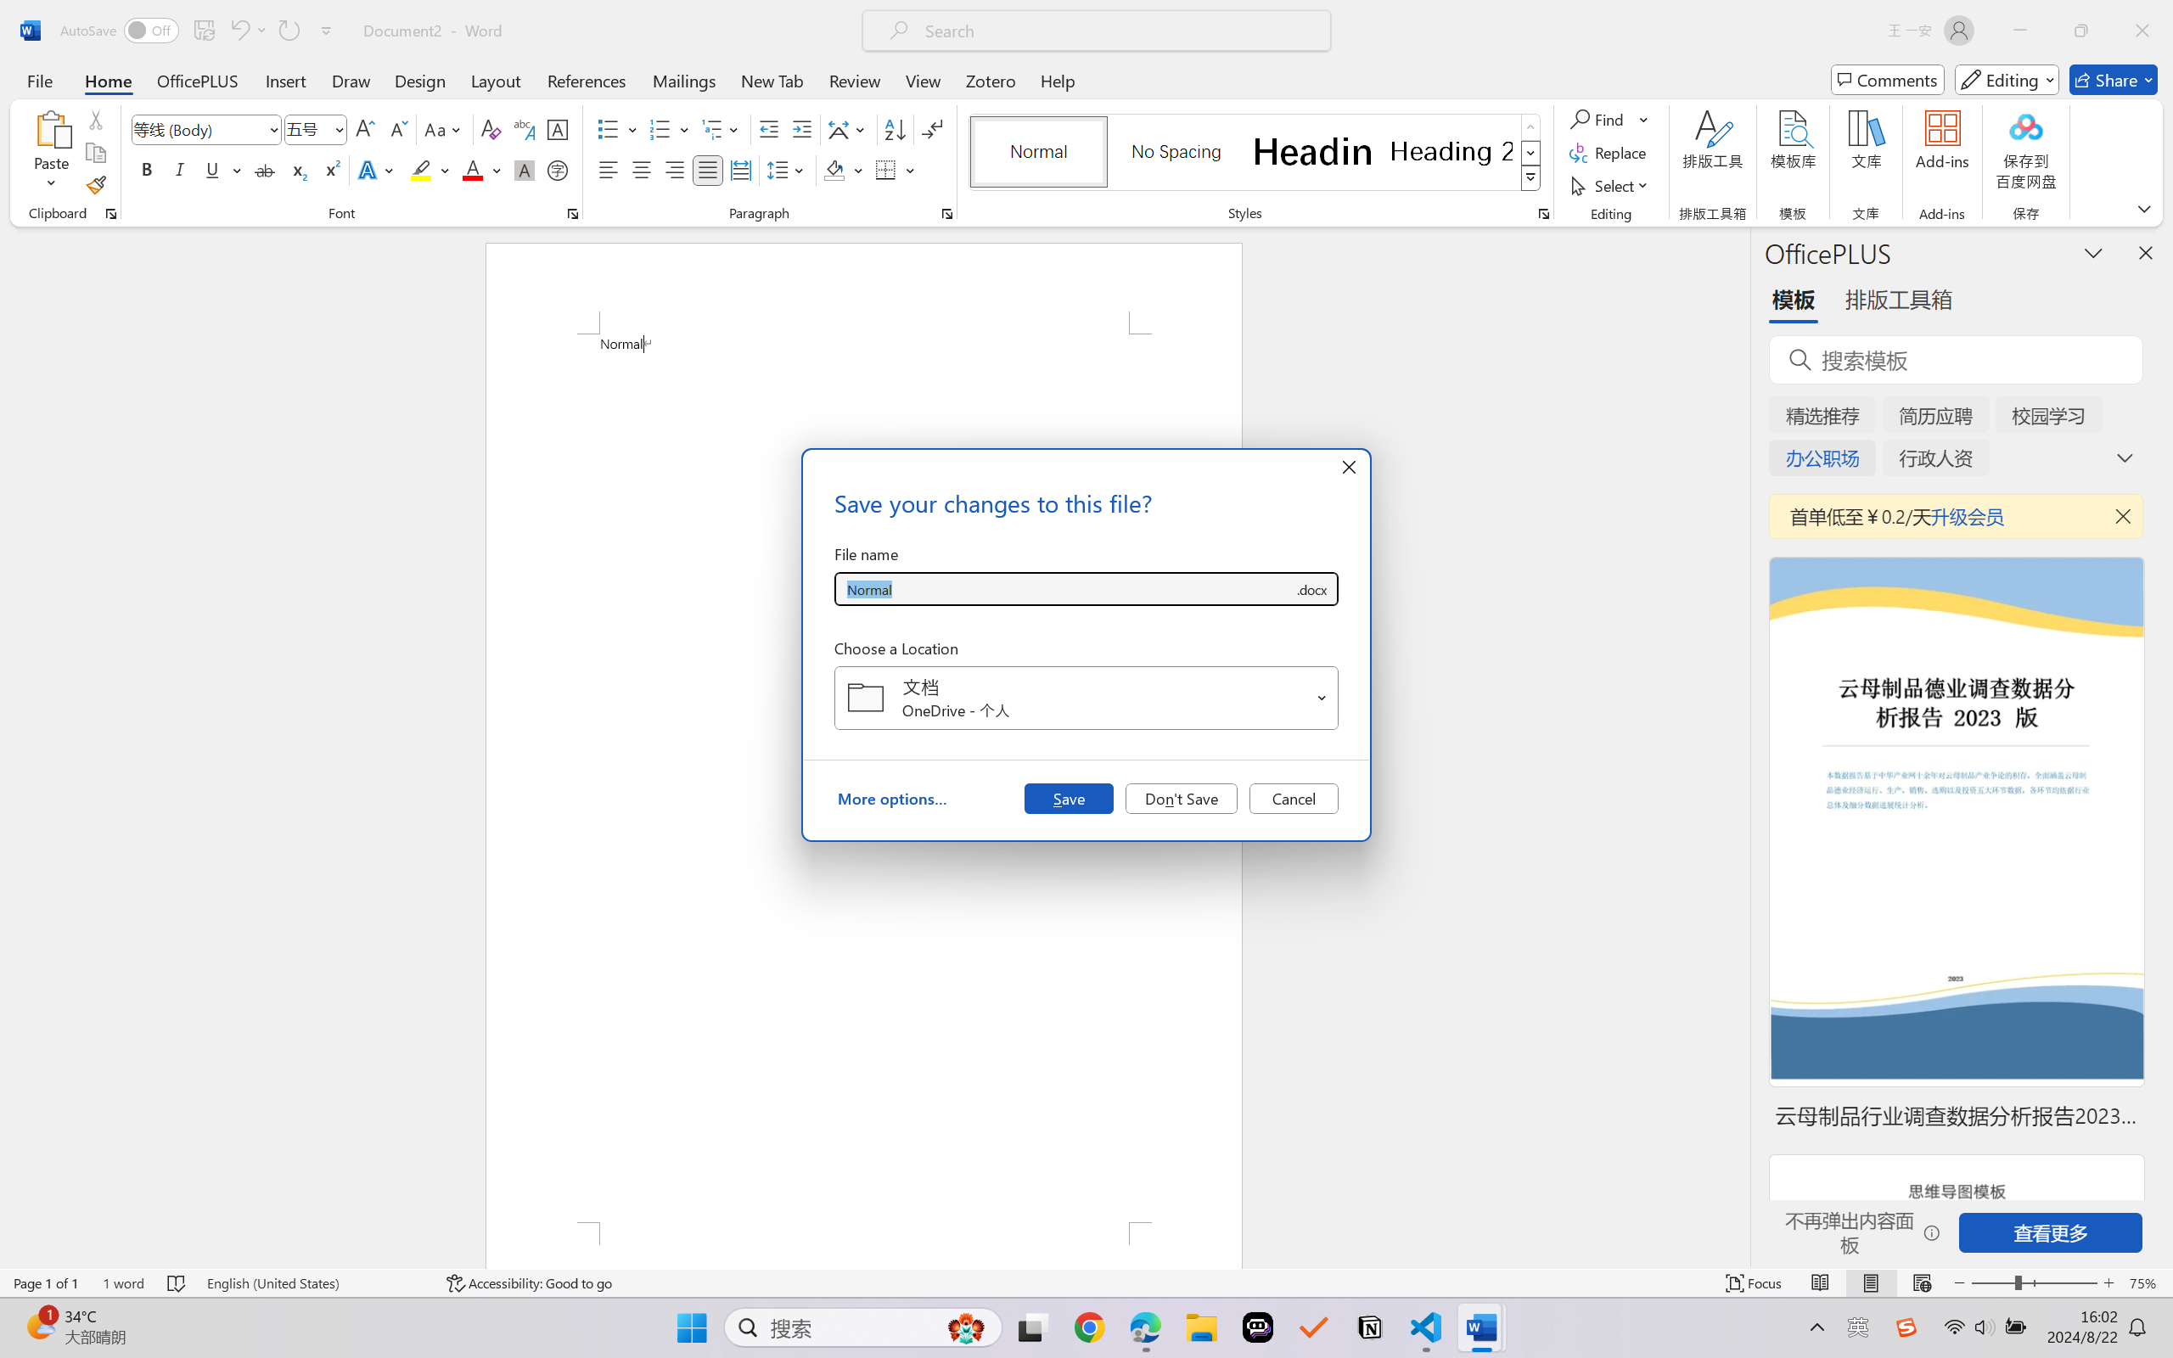 The width and height of the screenshot is (2173, 1358). What do you see at coordinates (1530, 178) in the screenshot?
I see `Class: NetUIImage` at bounding box center [1530, 178].